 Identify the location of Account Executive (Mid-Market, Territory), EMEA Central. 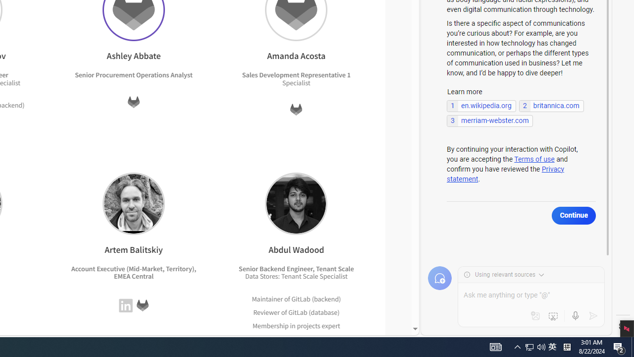
(134, 273).